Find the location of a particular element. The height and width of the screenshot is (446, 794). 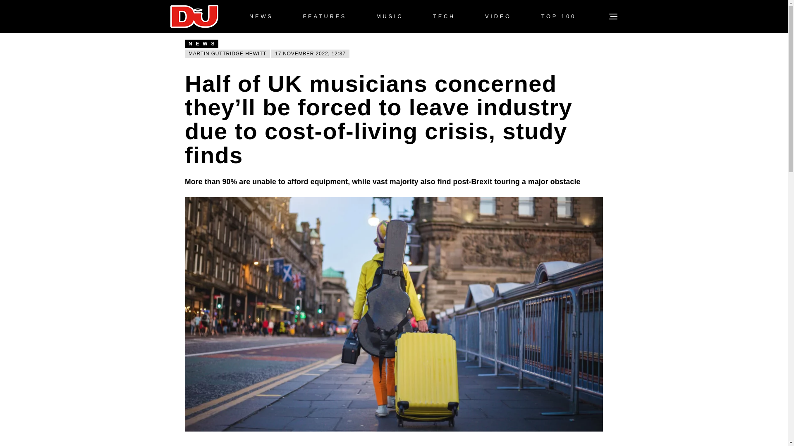

NEWS is located at coordinates (261, 17).